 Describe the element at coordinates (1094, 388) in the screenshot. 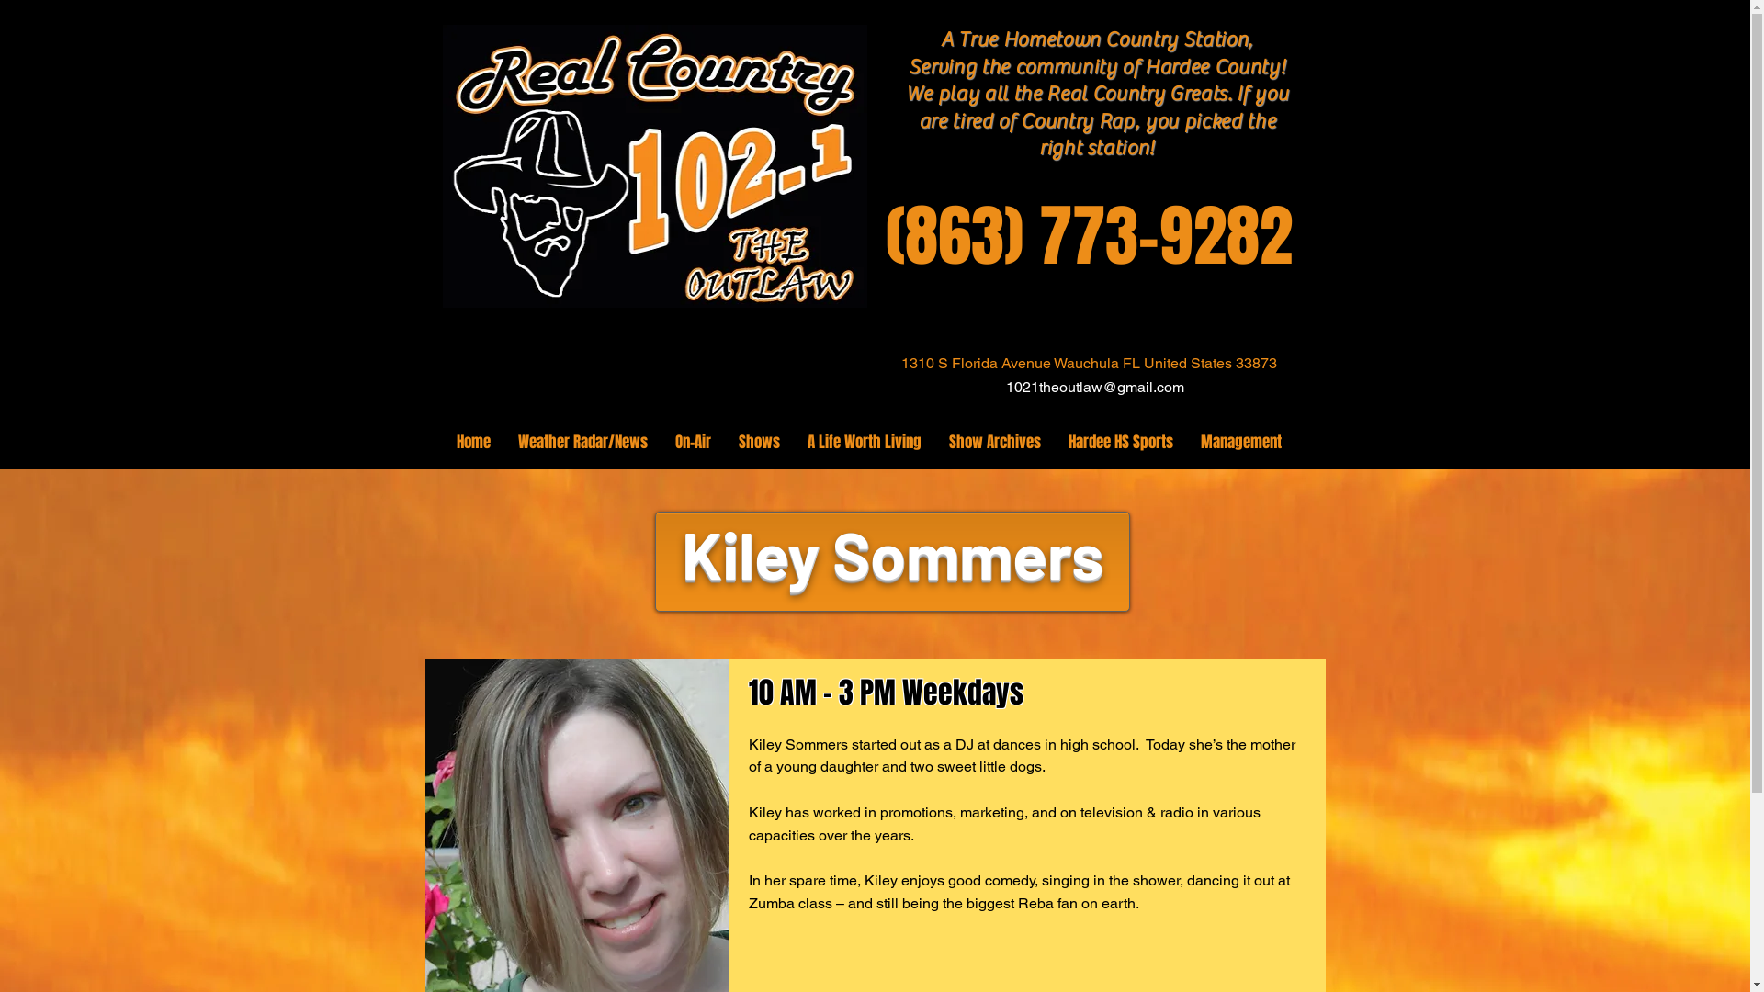

I see `1021theoutlaw@gmail.com` at that location.